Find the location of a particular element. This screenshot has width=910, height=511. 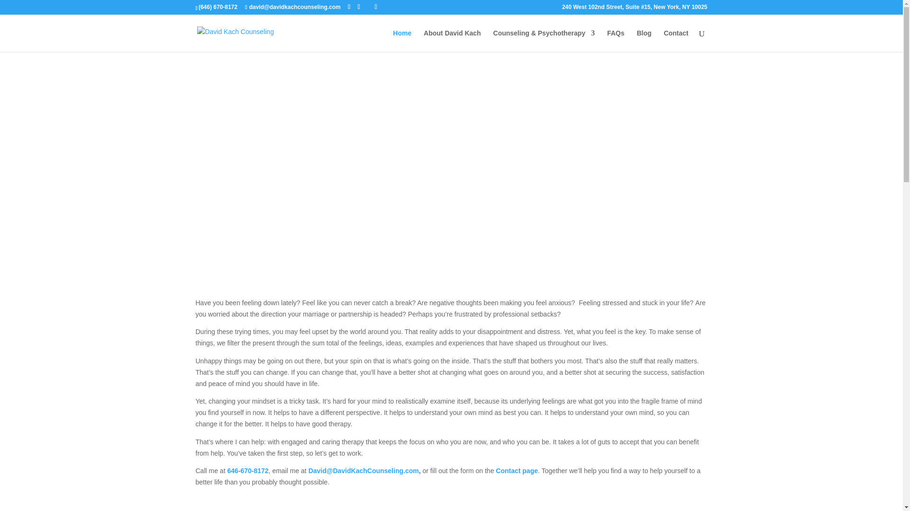

About David Kach is located at coordinates (452, 41).